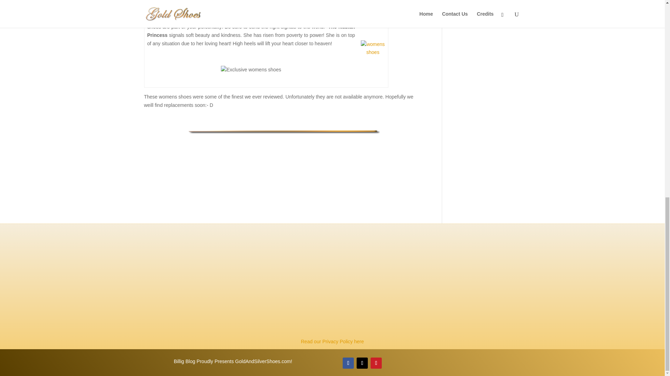 The image size is (670, 376). I want to click on s2, so click(373, 49).